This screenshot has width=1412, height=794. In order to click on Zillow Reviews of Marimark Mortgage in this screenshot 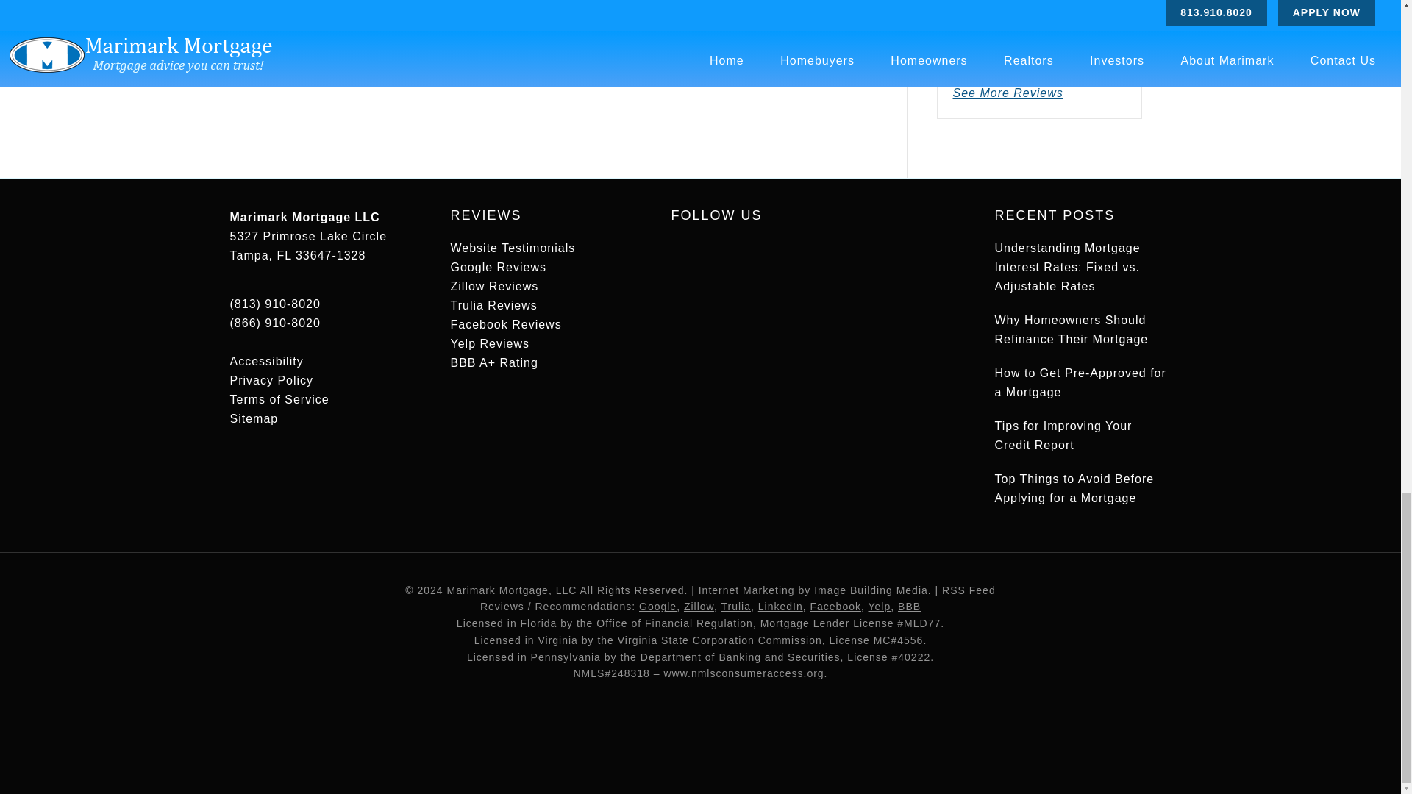, I will do `click(494, 287)`.